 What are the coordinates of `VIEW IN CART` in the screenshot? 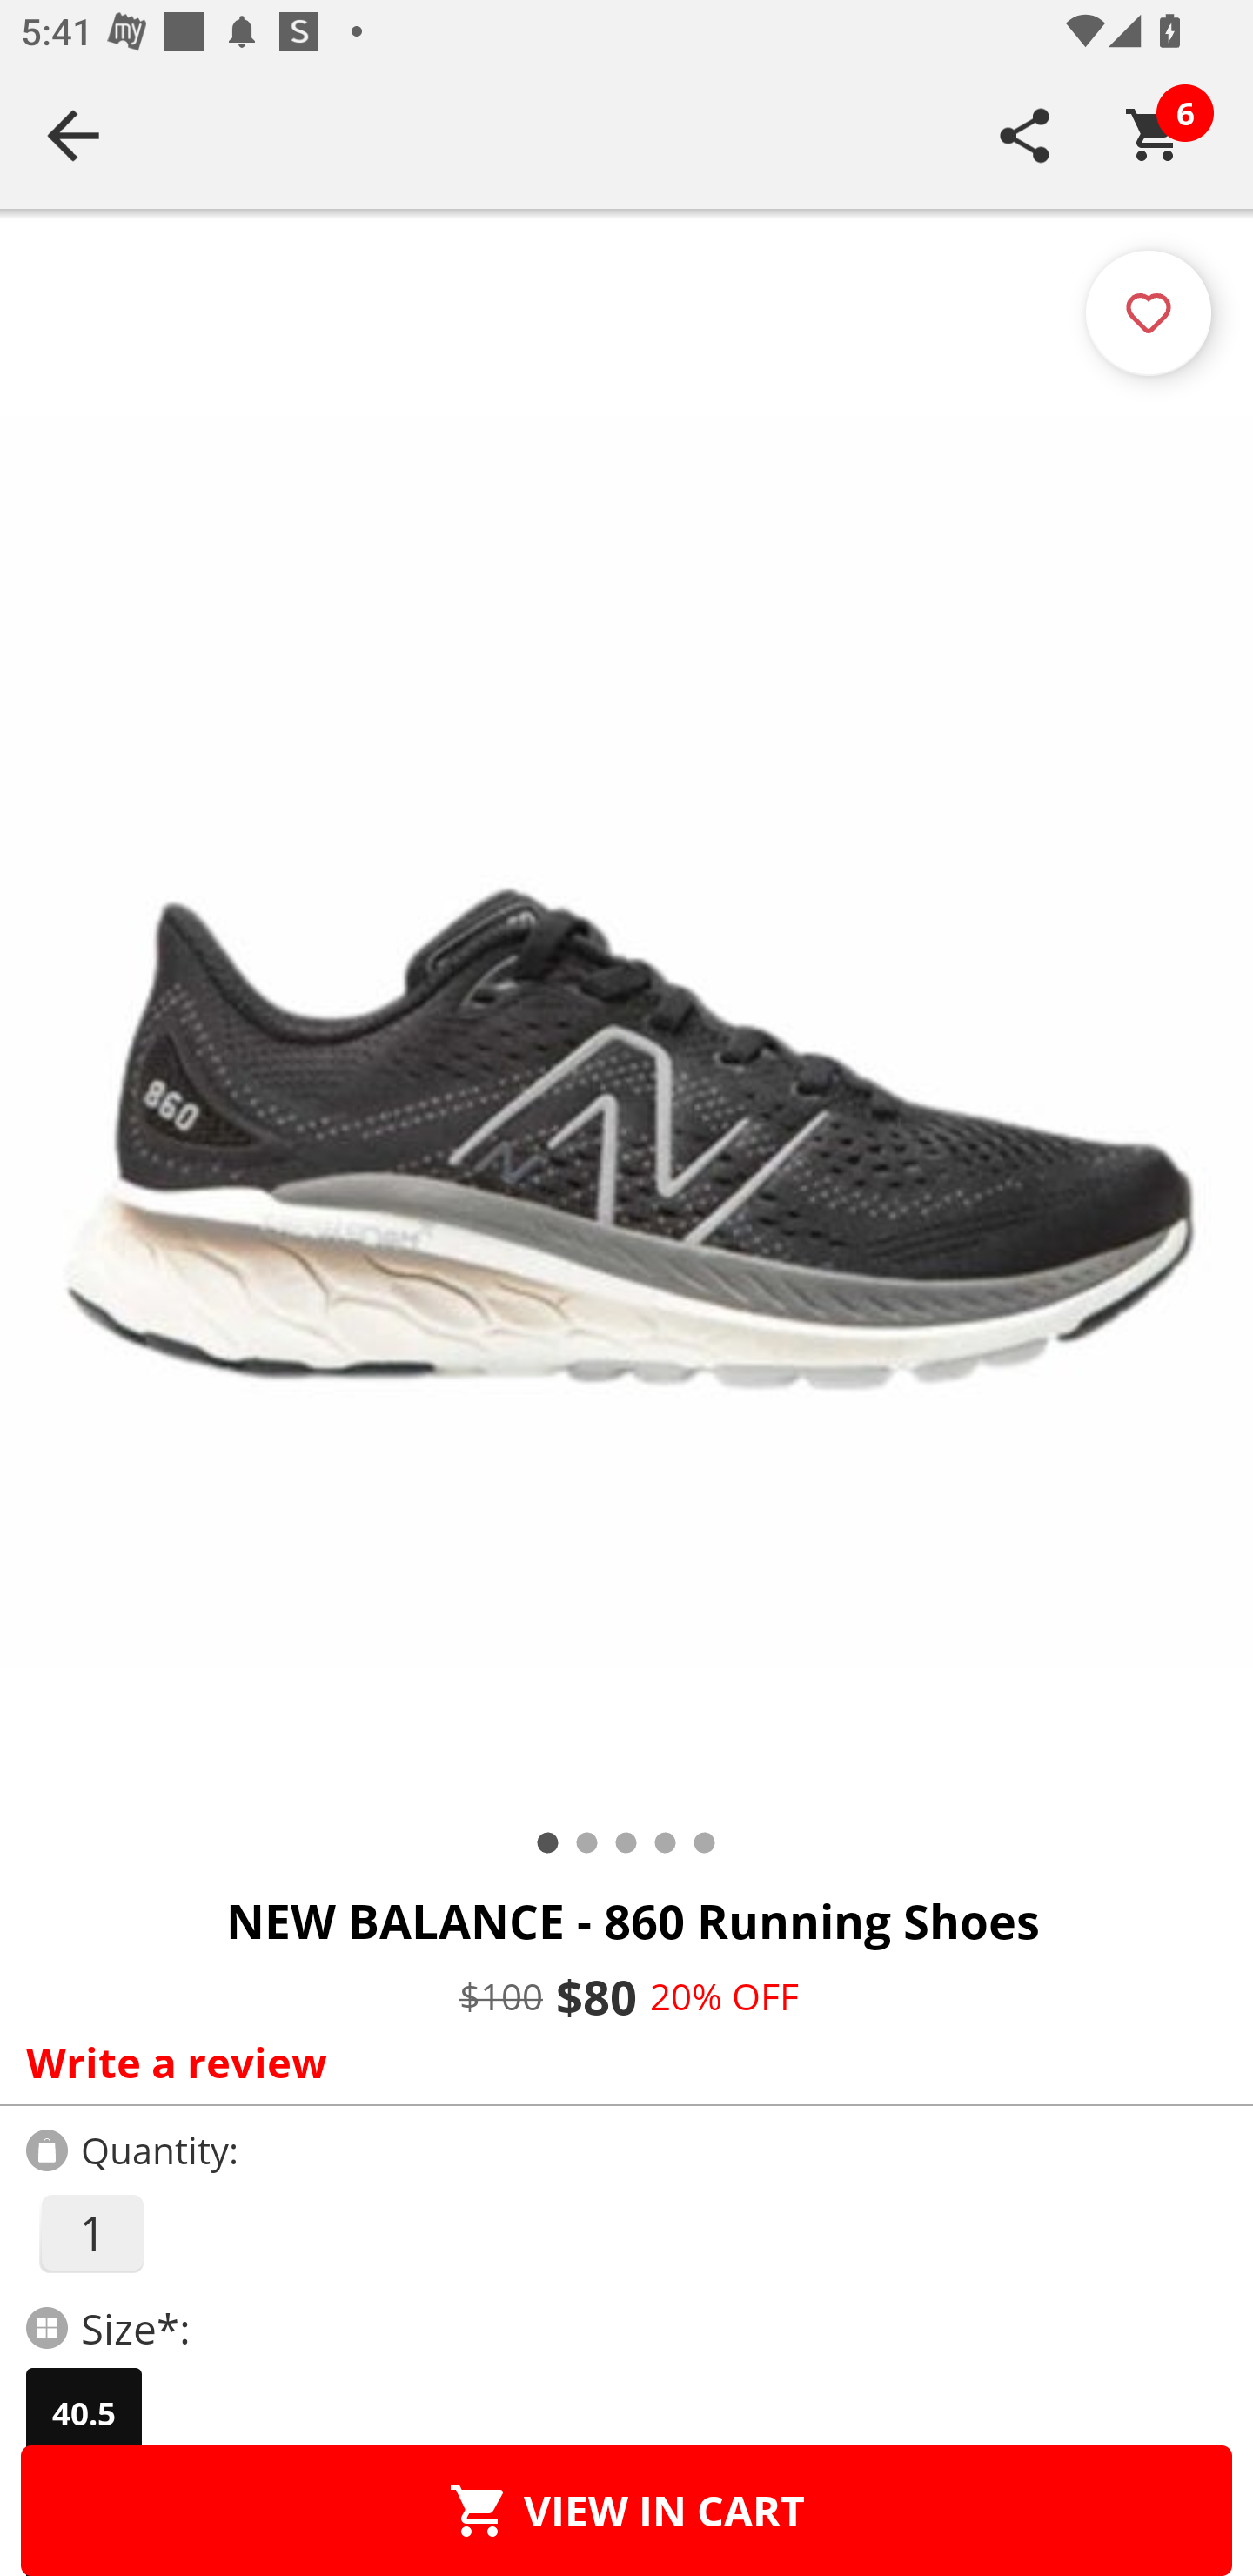 It's located at (626, 2510).